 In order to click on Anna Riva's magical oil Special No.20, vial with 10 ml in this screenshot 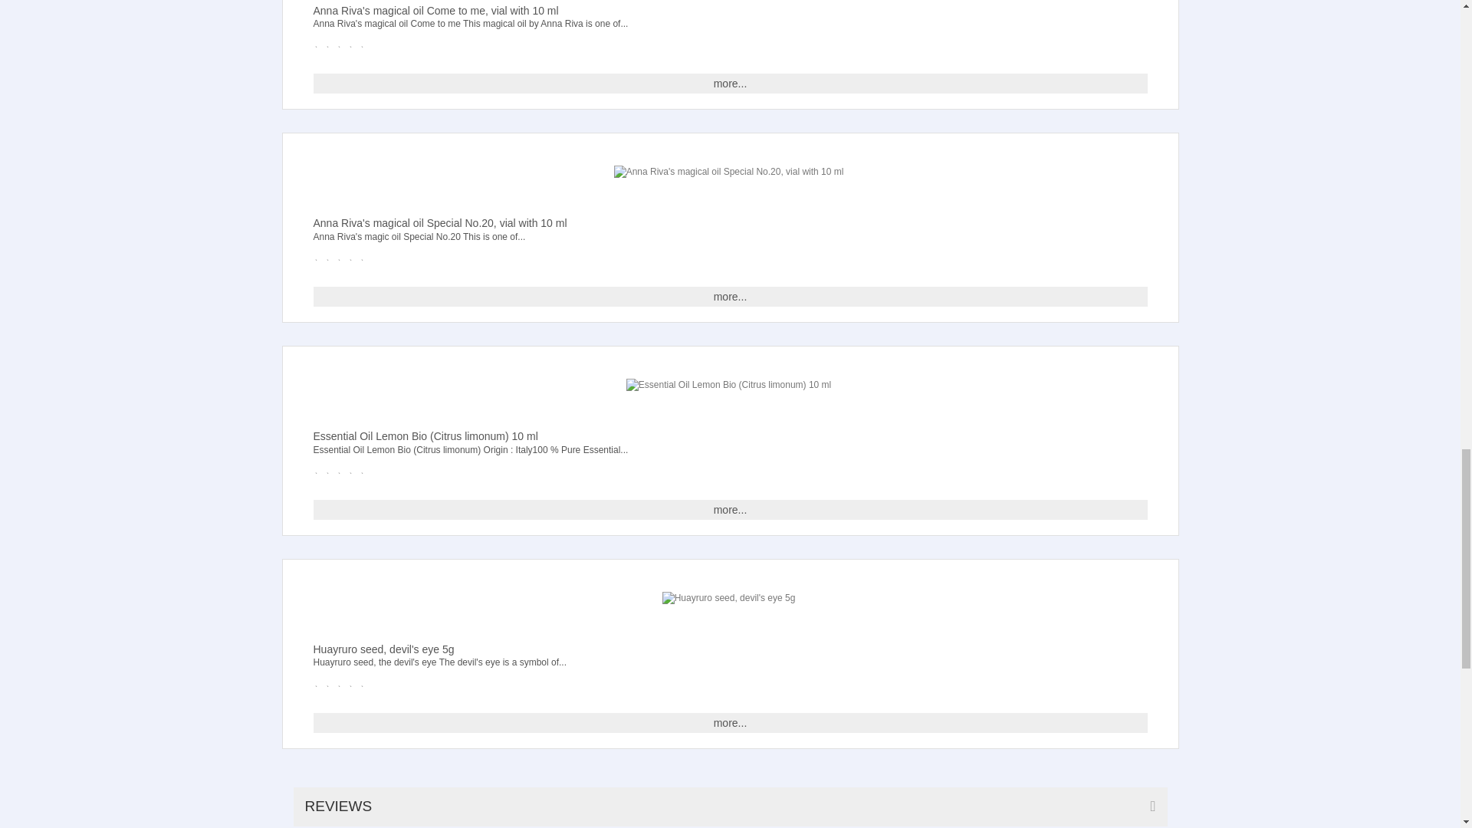, I will do `click(728, 172)`.